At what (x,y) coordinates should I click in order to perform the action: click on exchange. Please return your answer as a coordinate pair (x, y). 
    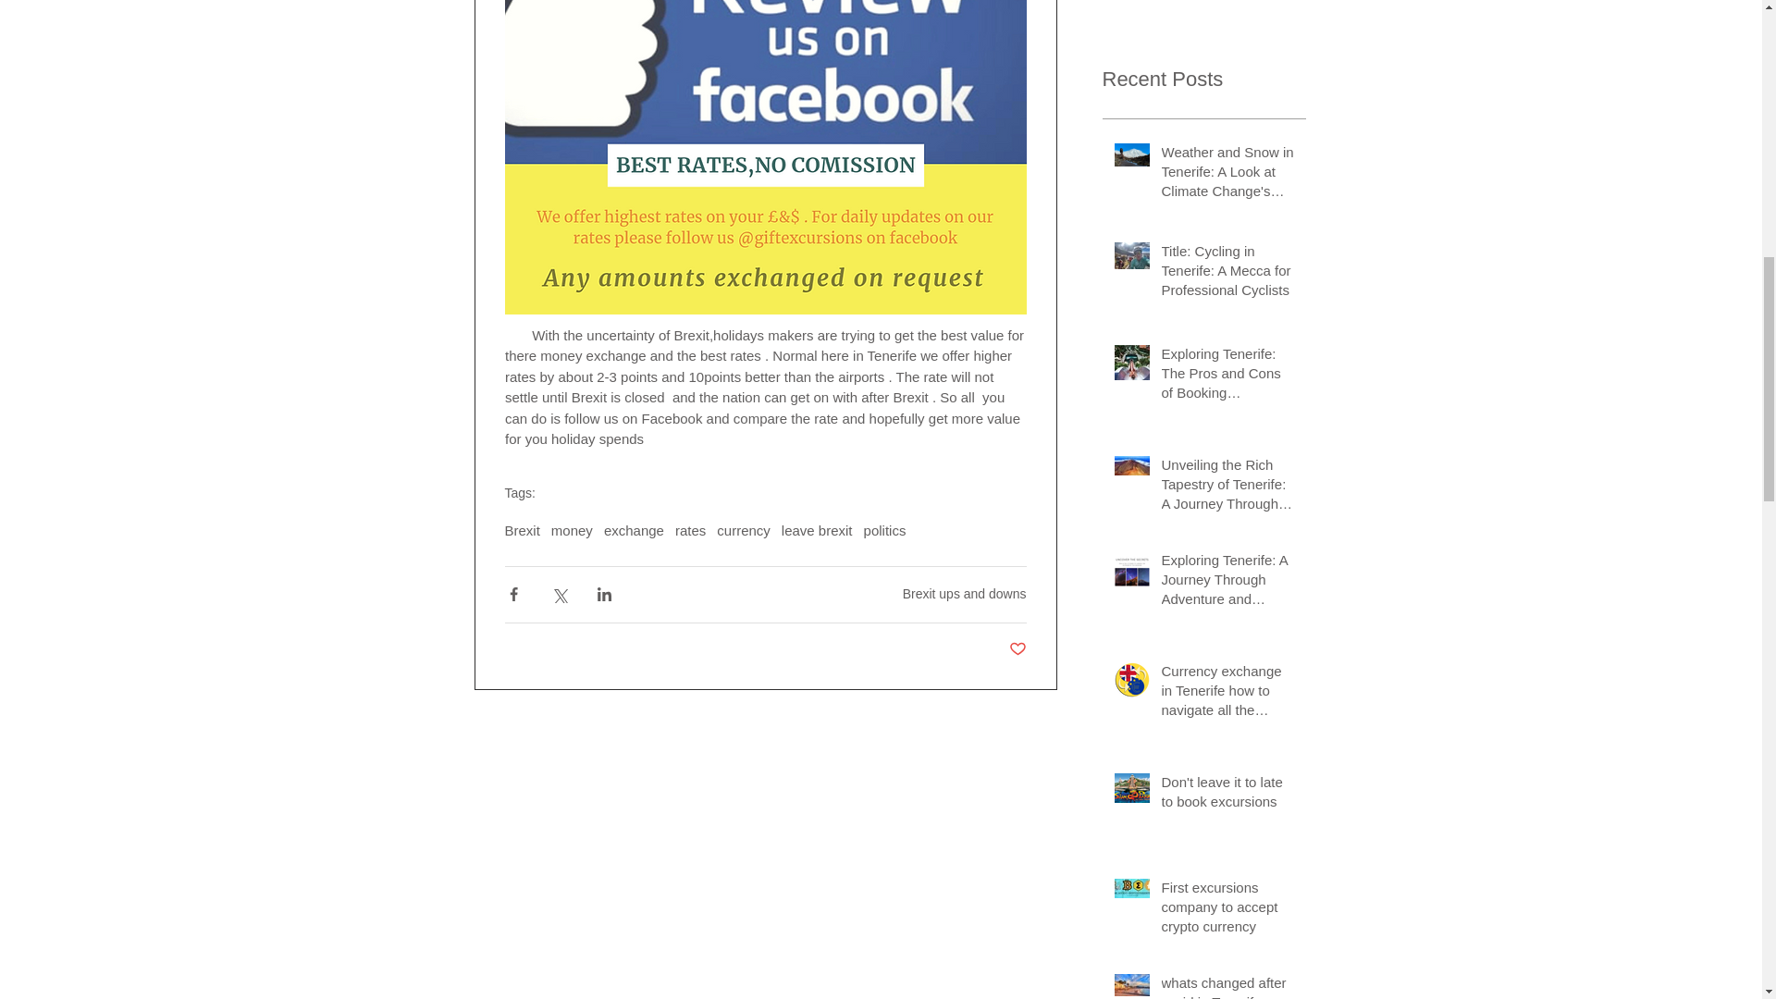
    Looking at the image, I should click on (634, 530).